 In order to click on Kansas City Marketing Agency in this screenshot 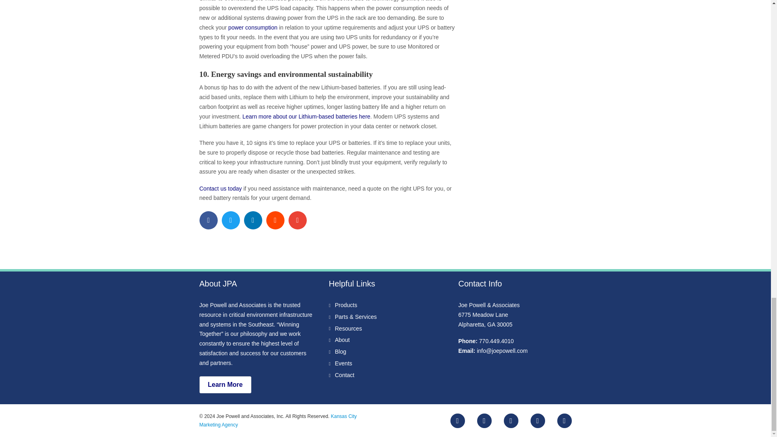, I will do `click(278, 420)`.